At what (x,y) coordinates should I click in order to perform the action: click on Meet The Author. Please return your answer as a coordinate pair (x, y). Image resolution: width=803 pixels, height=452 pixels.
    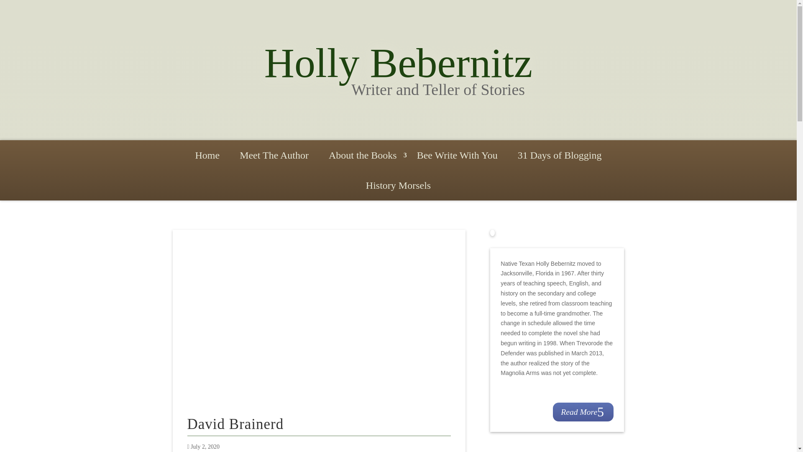
    Looking at the image, I should click on (274, 157).